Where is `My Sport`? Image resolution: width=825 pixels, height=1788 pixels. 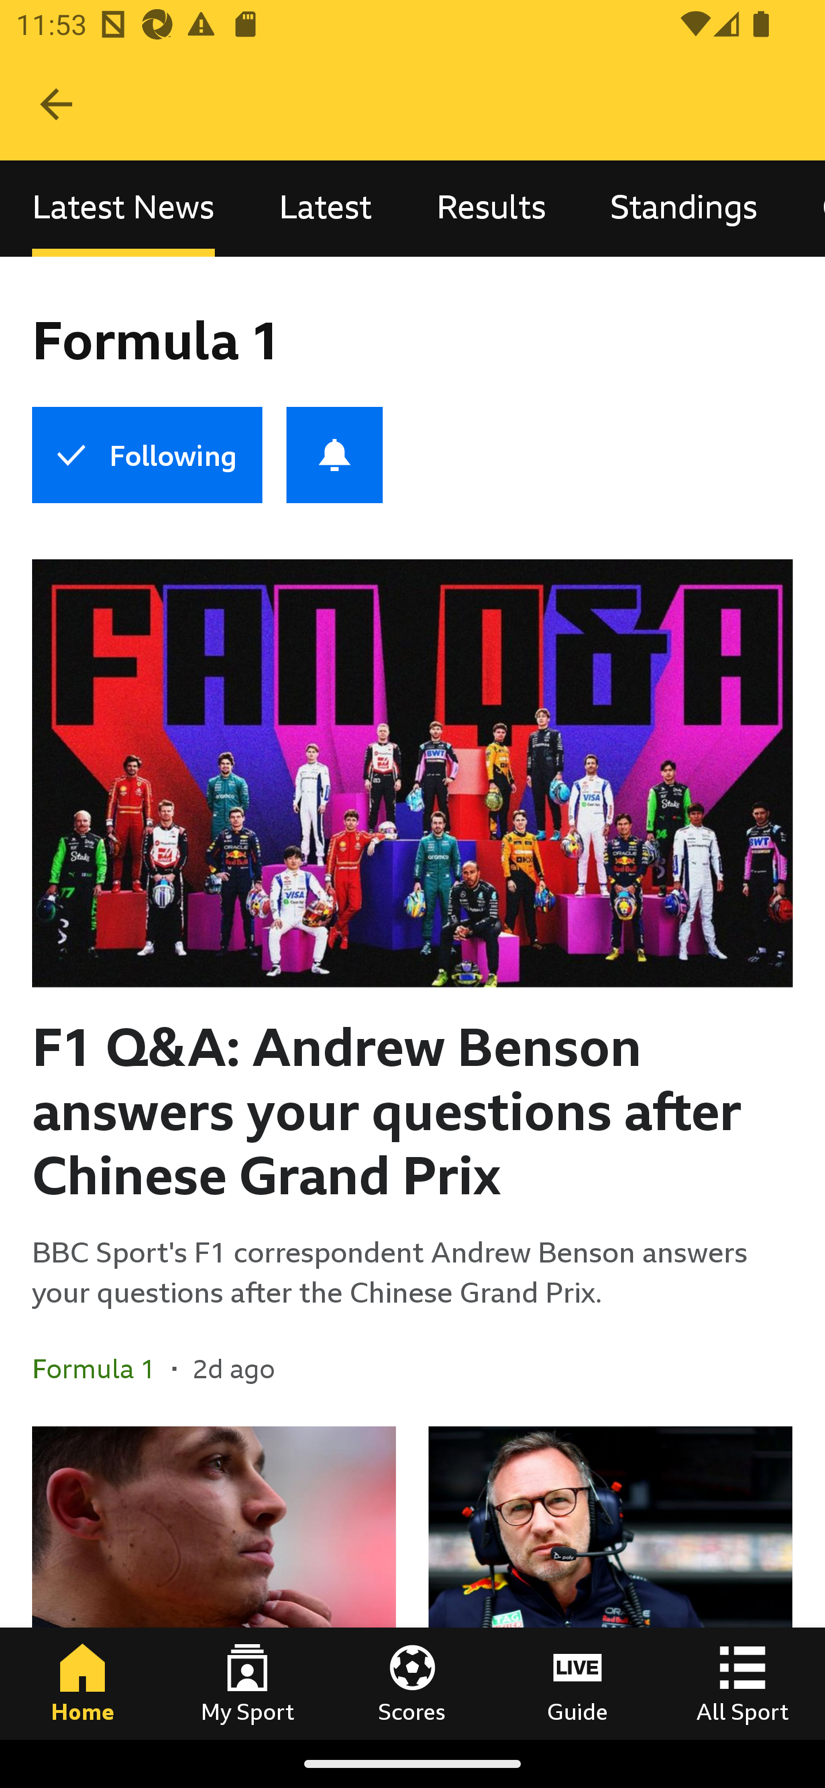
My Sport is located at coordinates (247, 1683).